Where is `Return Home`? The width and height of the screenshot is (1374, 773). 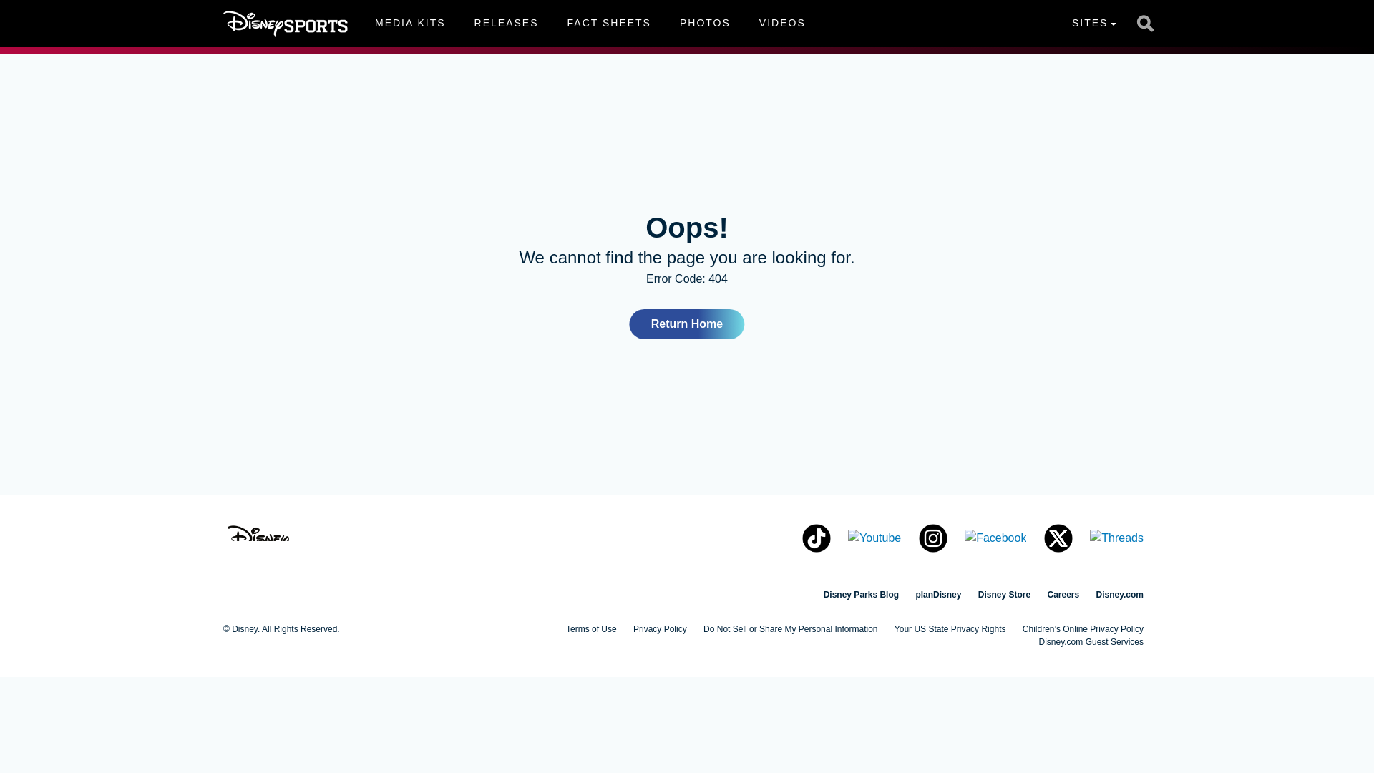 Return Home is located at coordinates (937, 595).